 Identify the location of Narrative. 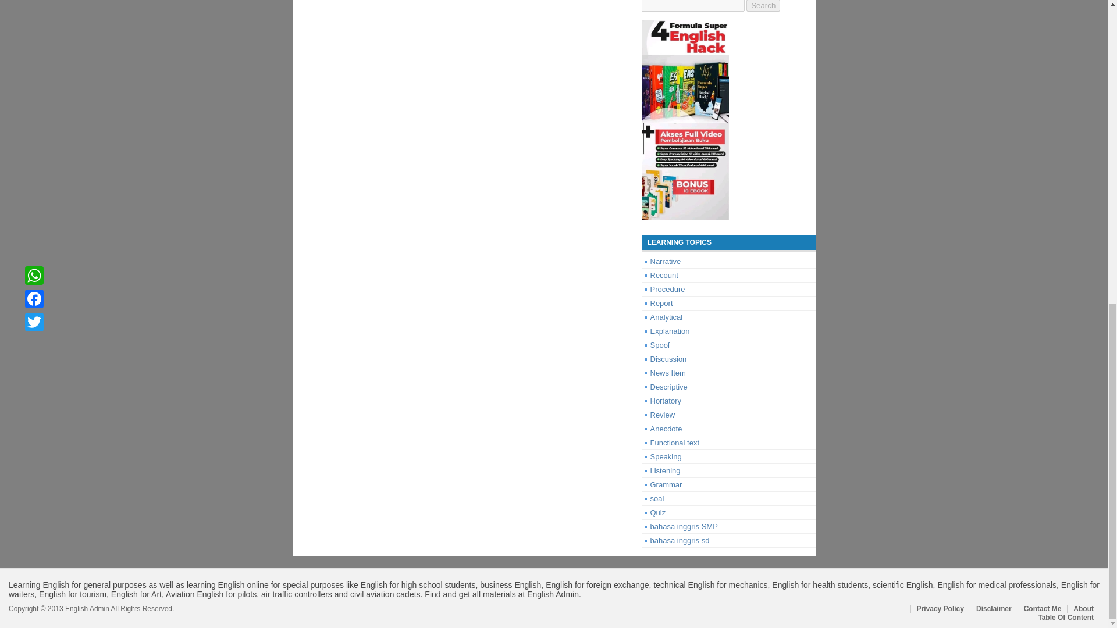
(666, 261).